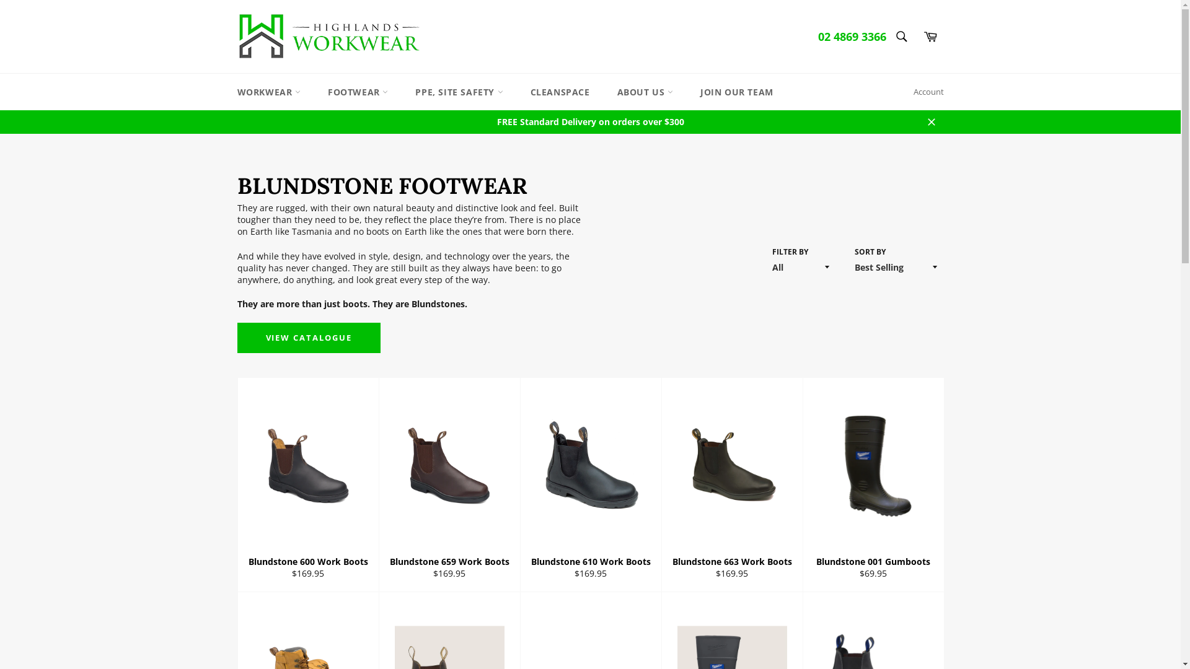 This screenshot has width=1190, height=669. I want to click on Cart, so click(930, 37).